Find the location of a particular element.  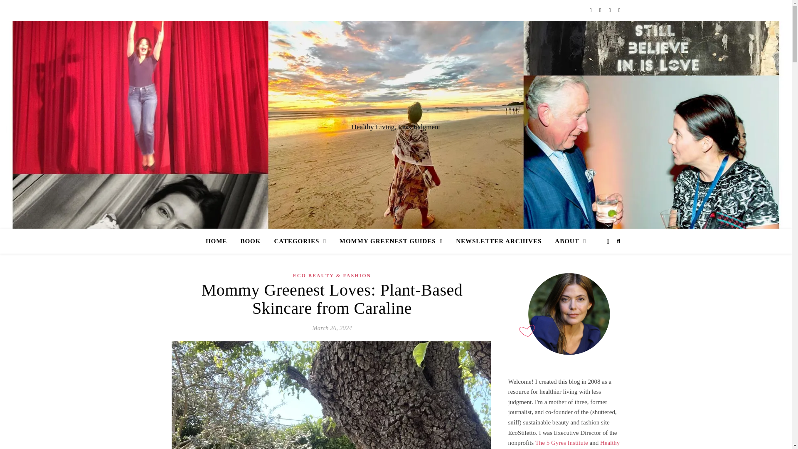

ABOUT is located at coordinates (567, 241).